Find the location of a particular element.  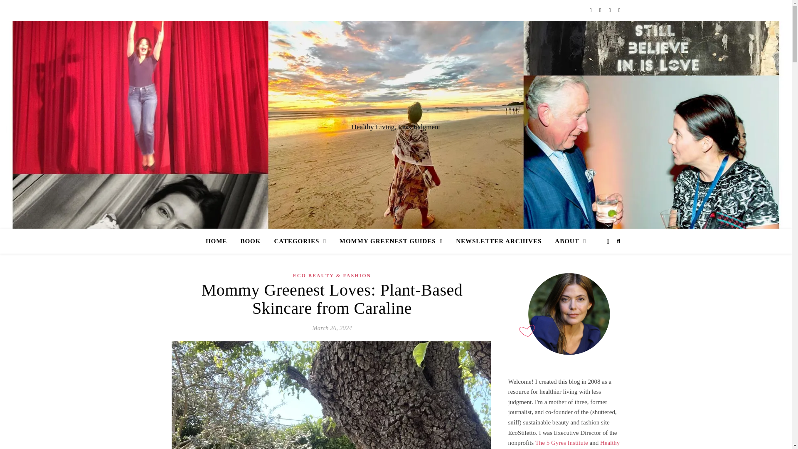

ABOUT is located at coordinates (567, 241).